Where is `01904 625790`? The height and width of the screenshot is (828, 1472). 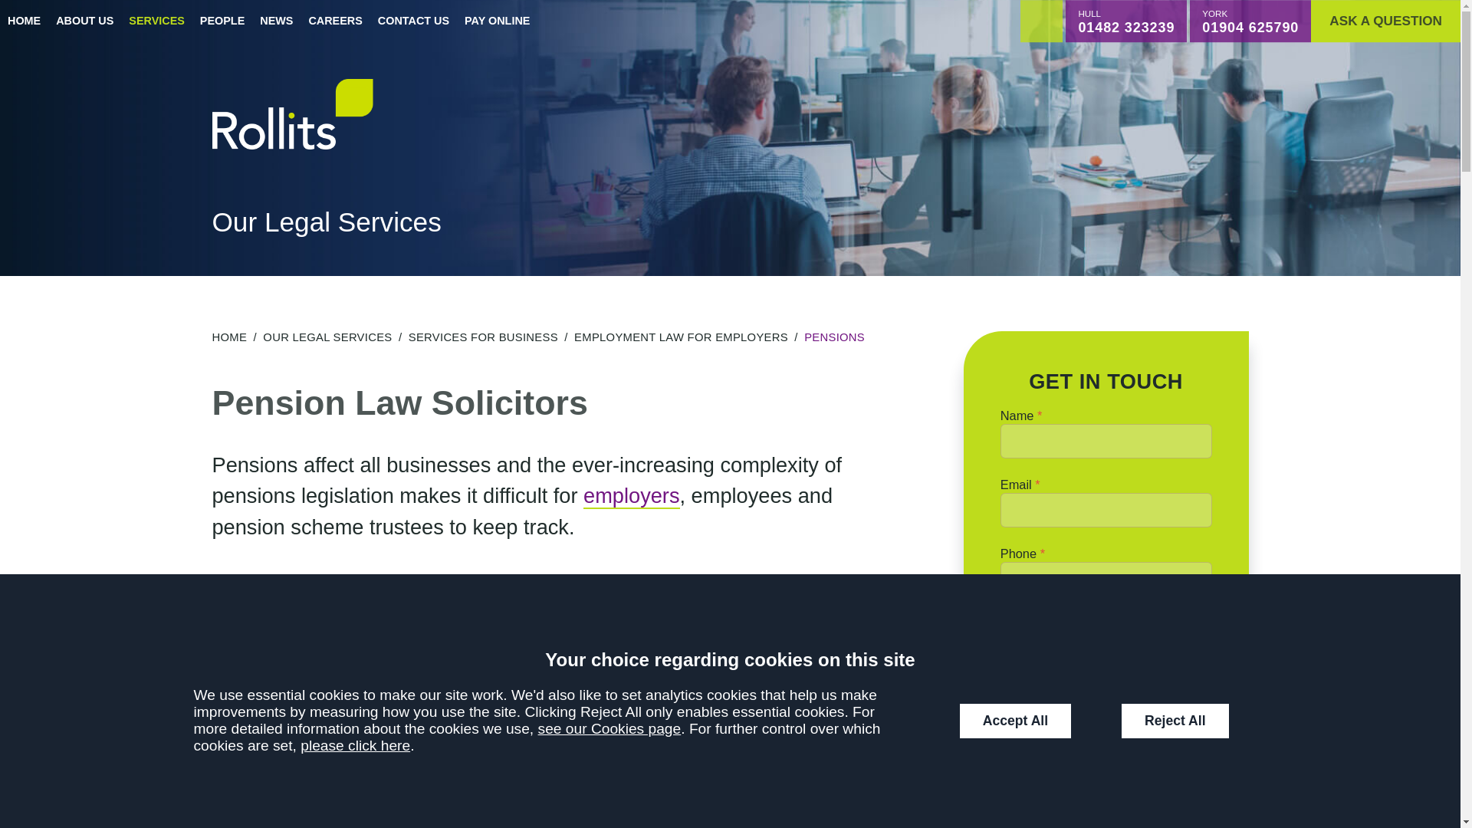
01904 625790 is located at coordinates (1250, 28).